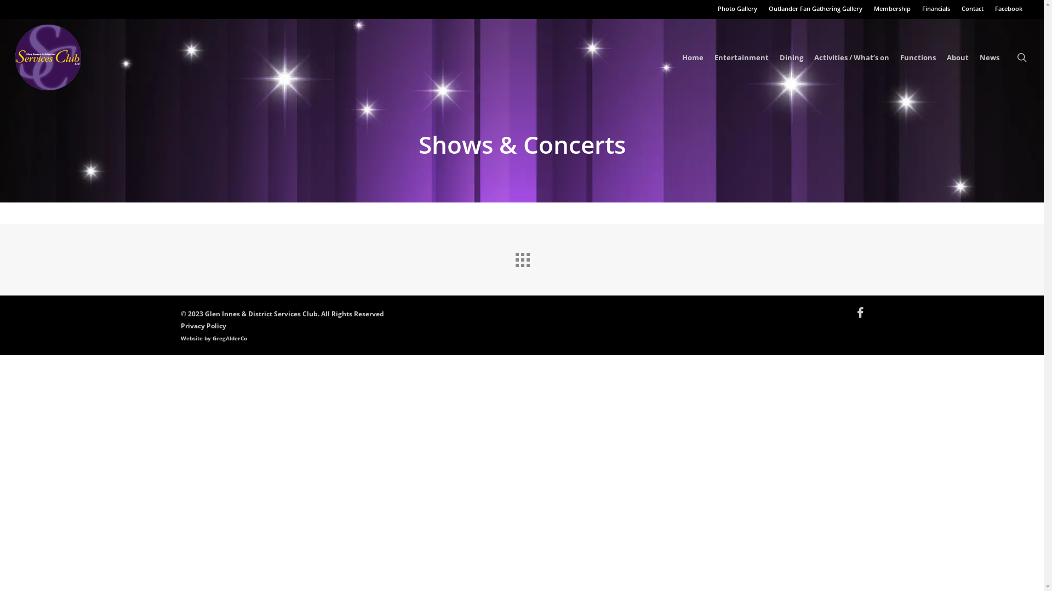 This screenshot has width=1052, height=591. I want to click on Dining, so click(791, 58).